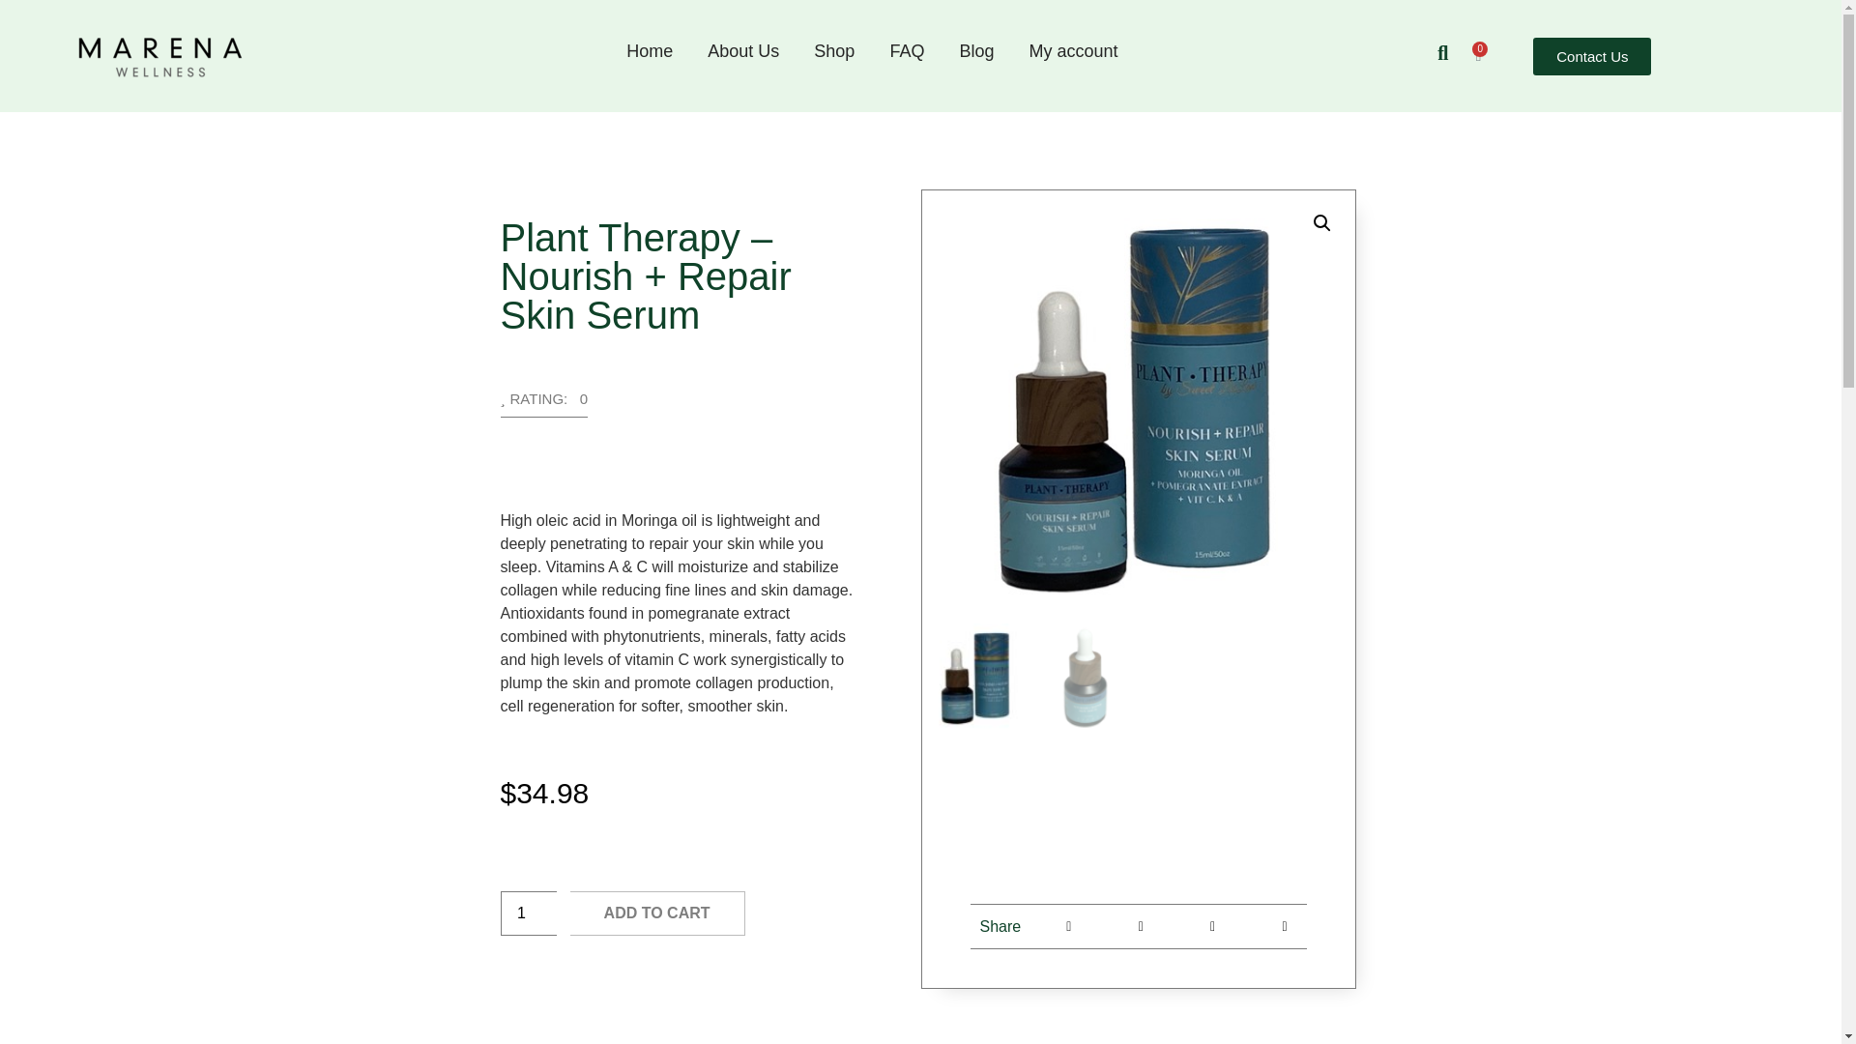 Image resolution: width=1856 pixels, height=1044 pixels. I want to click on RATING:   0, so click(544, 404).